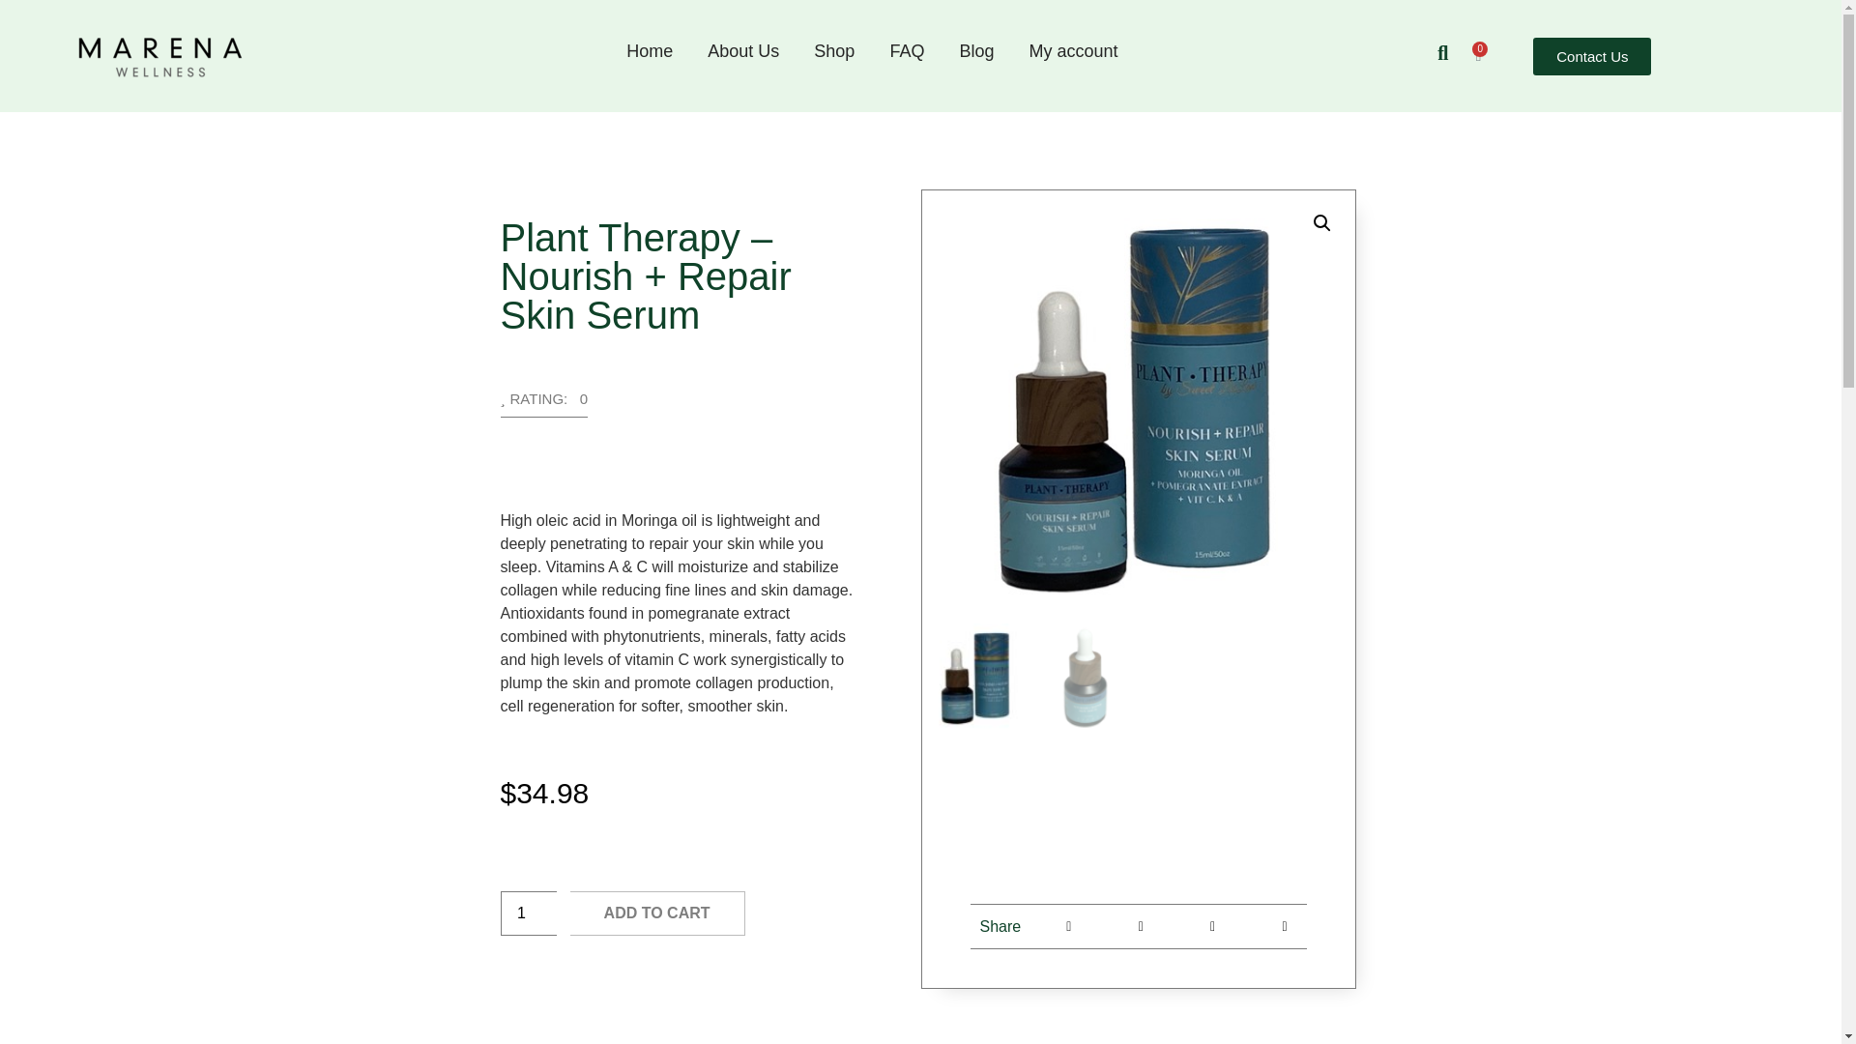 Image resolution: width=1856 pixels, height=1044 pixels. I want to click on RATING:   0, so click(544, 404).